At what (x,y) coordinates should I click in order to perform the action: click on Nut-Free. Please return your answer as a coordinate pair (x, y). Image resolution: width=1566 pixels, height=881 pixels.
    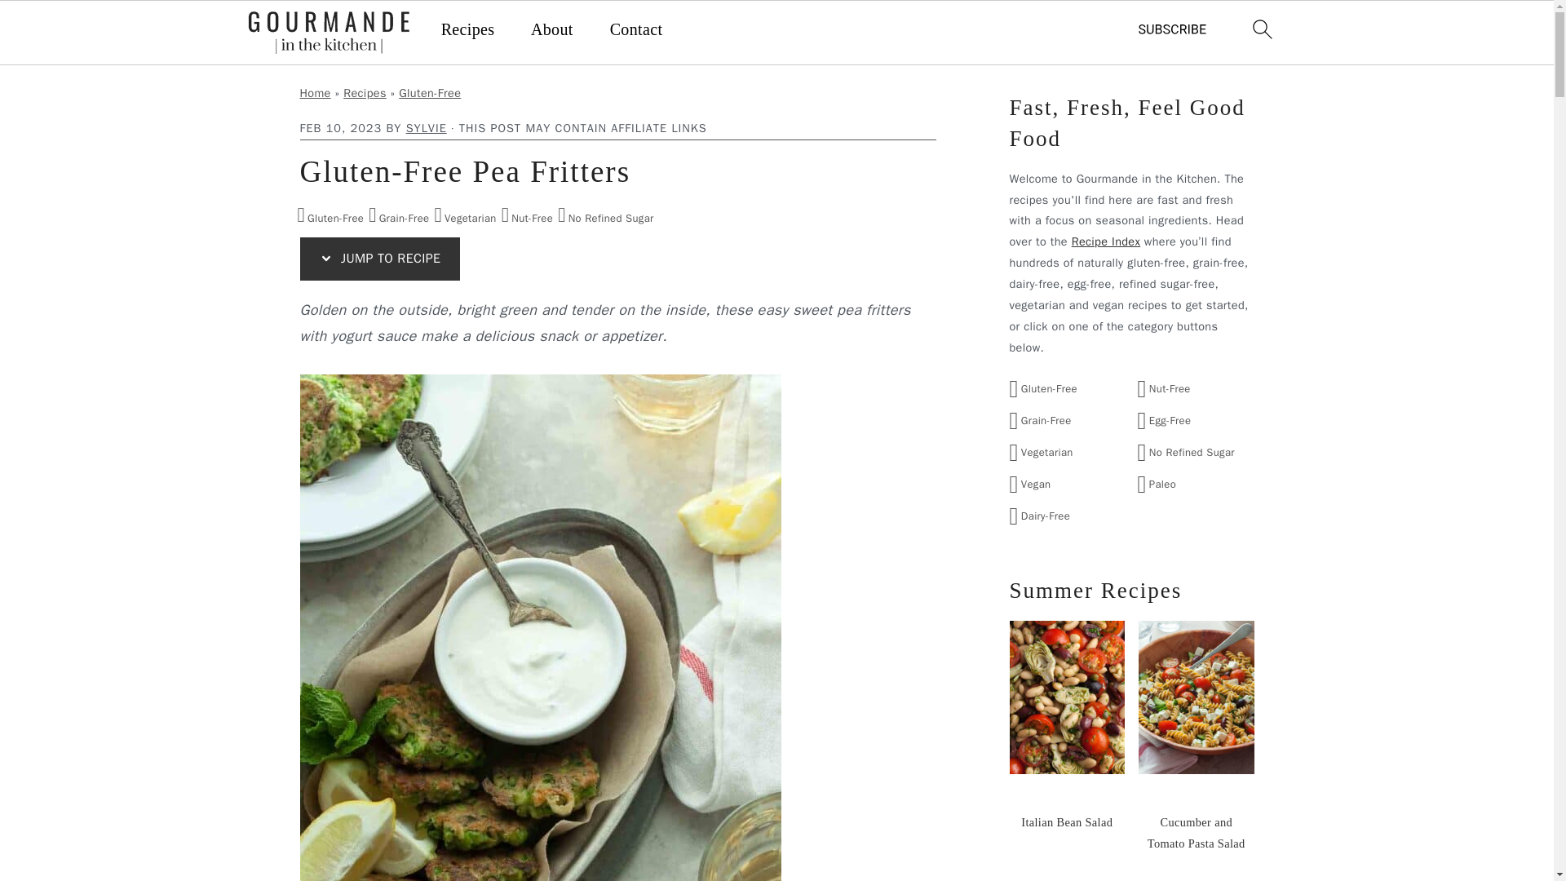
    Looking at the image, I should click on (1165, 388).